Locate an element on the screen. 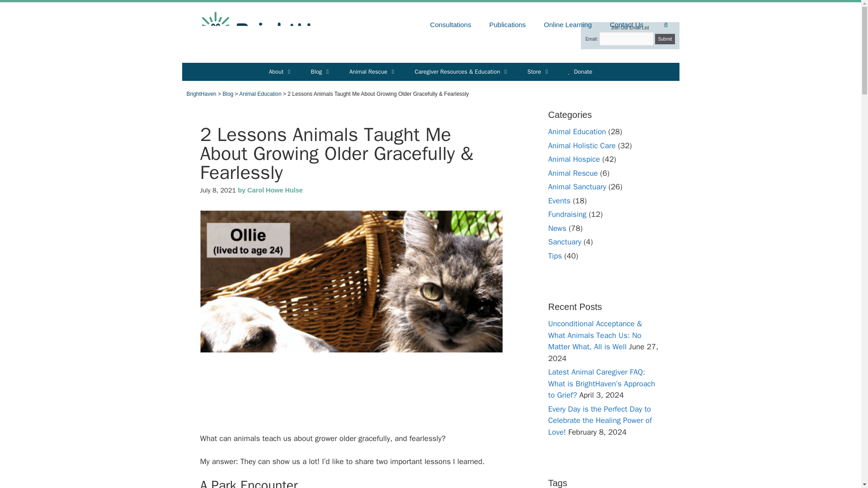  Contact Us is located at coordinates (627, 24).